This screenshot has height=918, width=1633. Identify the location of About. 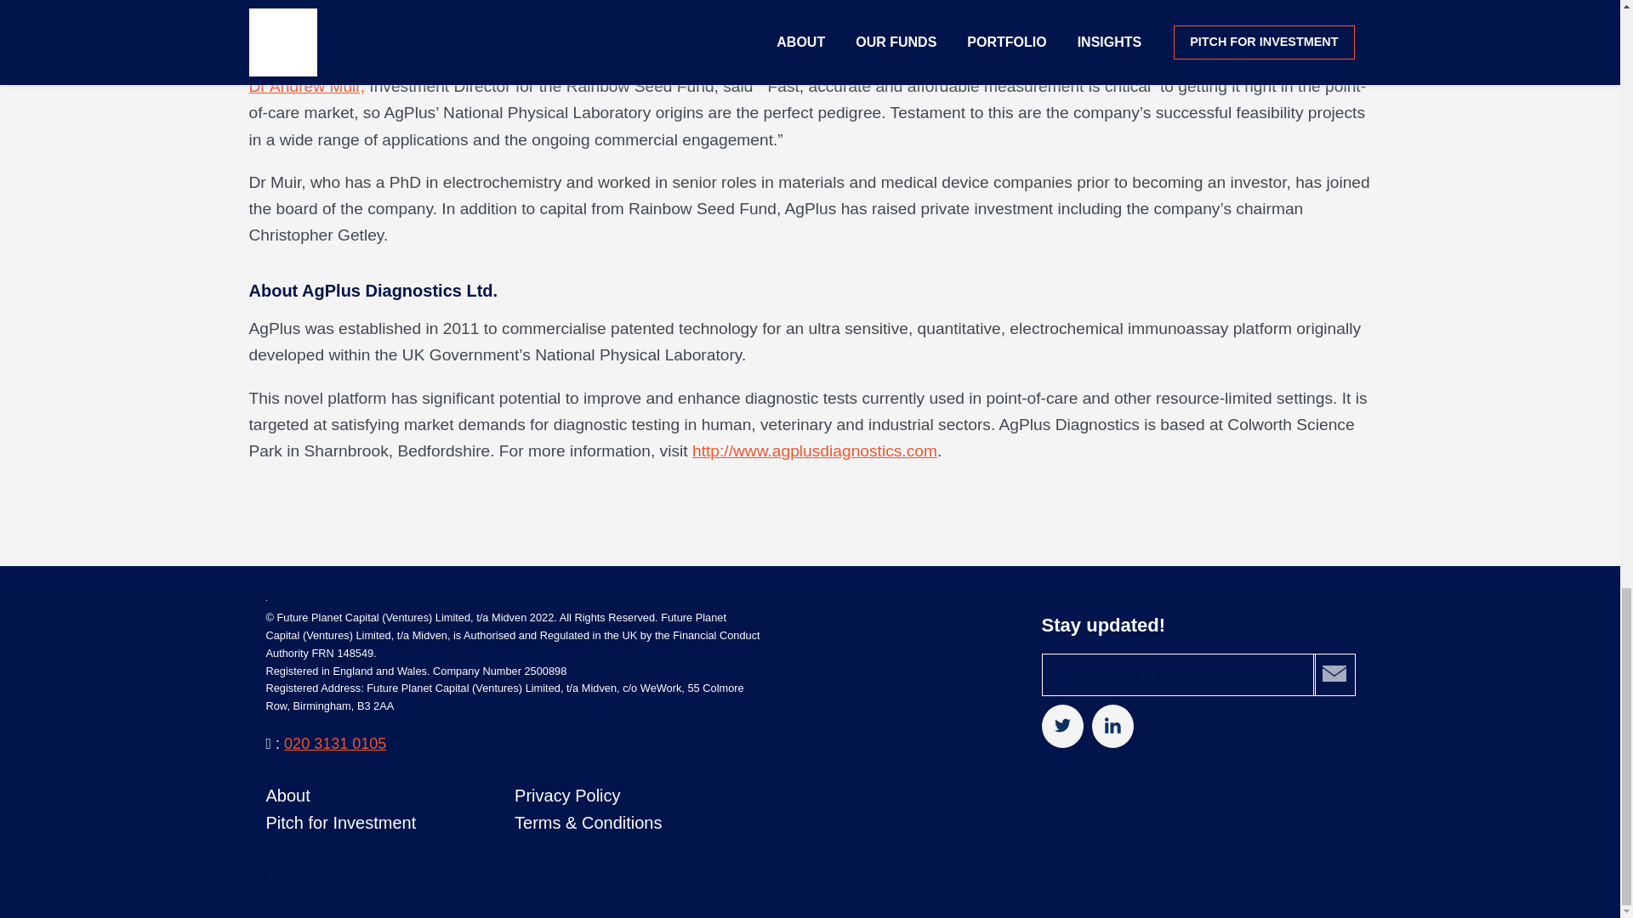
(287, 796).